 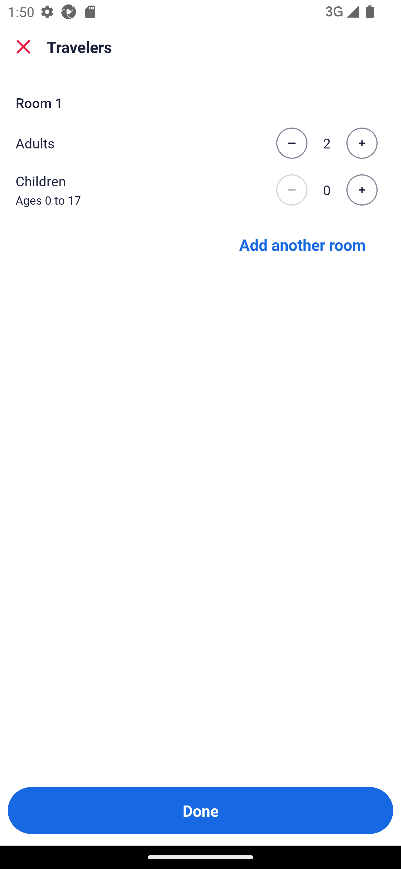 What do you see at coordinates (292, 143) in the screenshot?
I see `Decrease the number of adults` at bounding box center [292, 143].